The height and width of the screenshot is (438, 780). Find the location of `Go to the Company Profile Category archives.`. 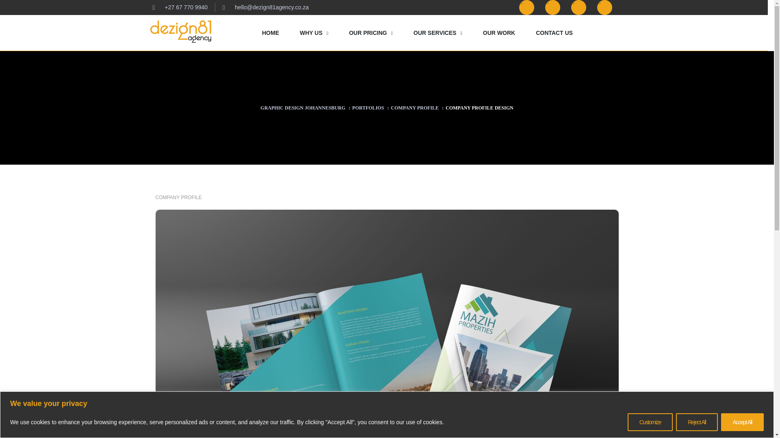

Go to the Company Profile Category archives. is located at coordinates (414, 108).